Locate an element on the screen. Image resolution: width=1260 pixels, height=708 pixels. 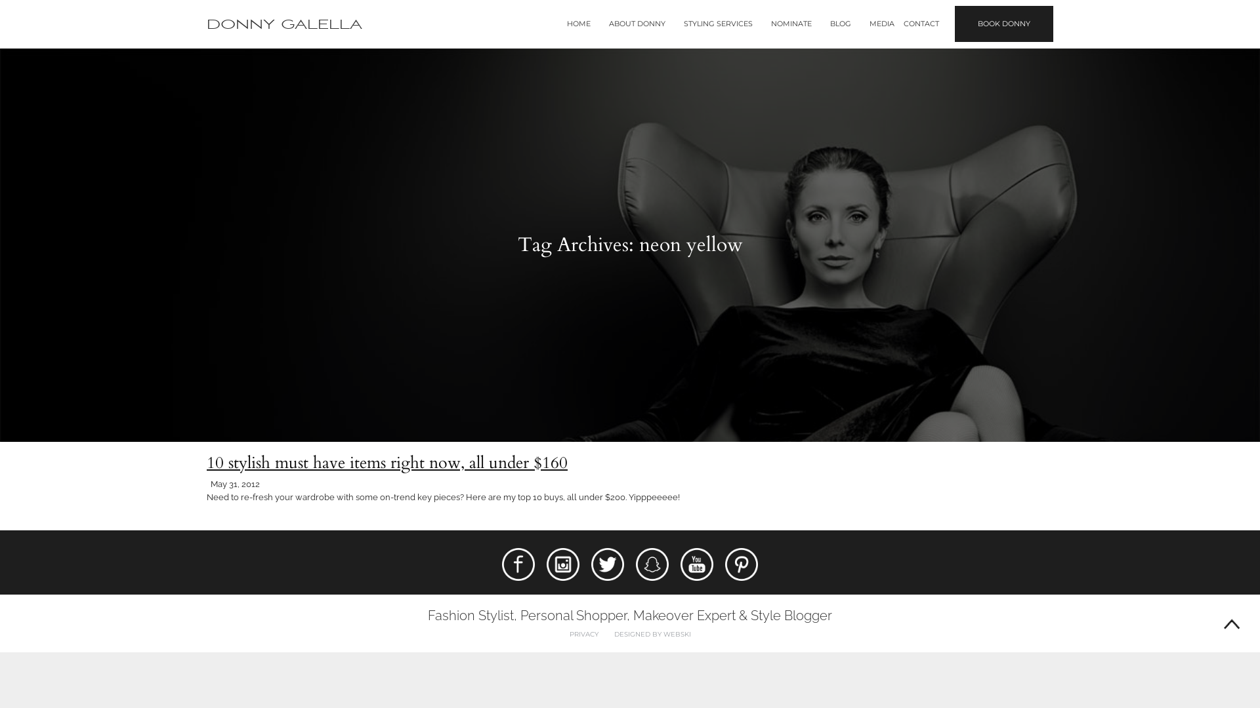
ABOUT DONNY is located at coordinates (637, 24).